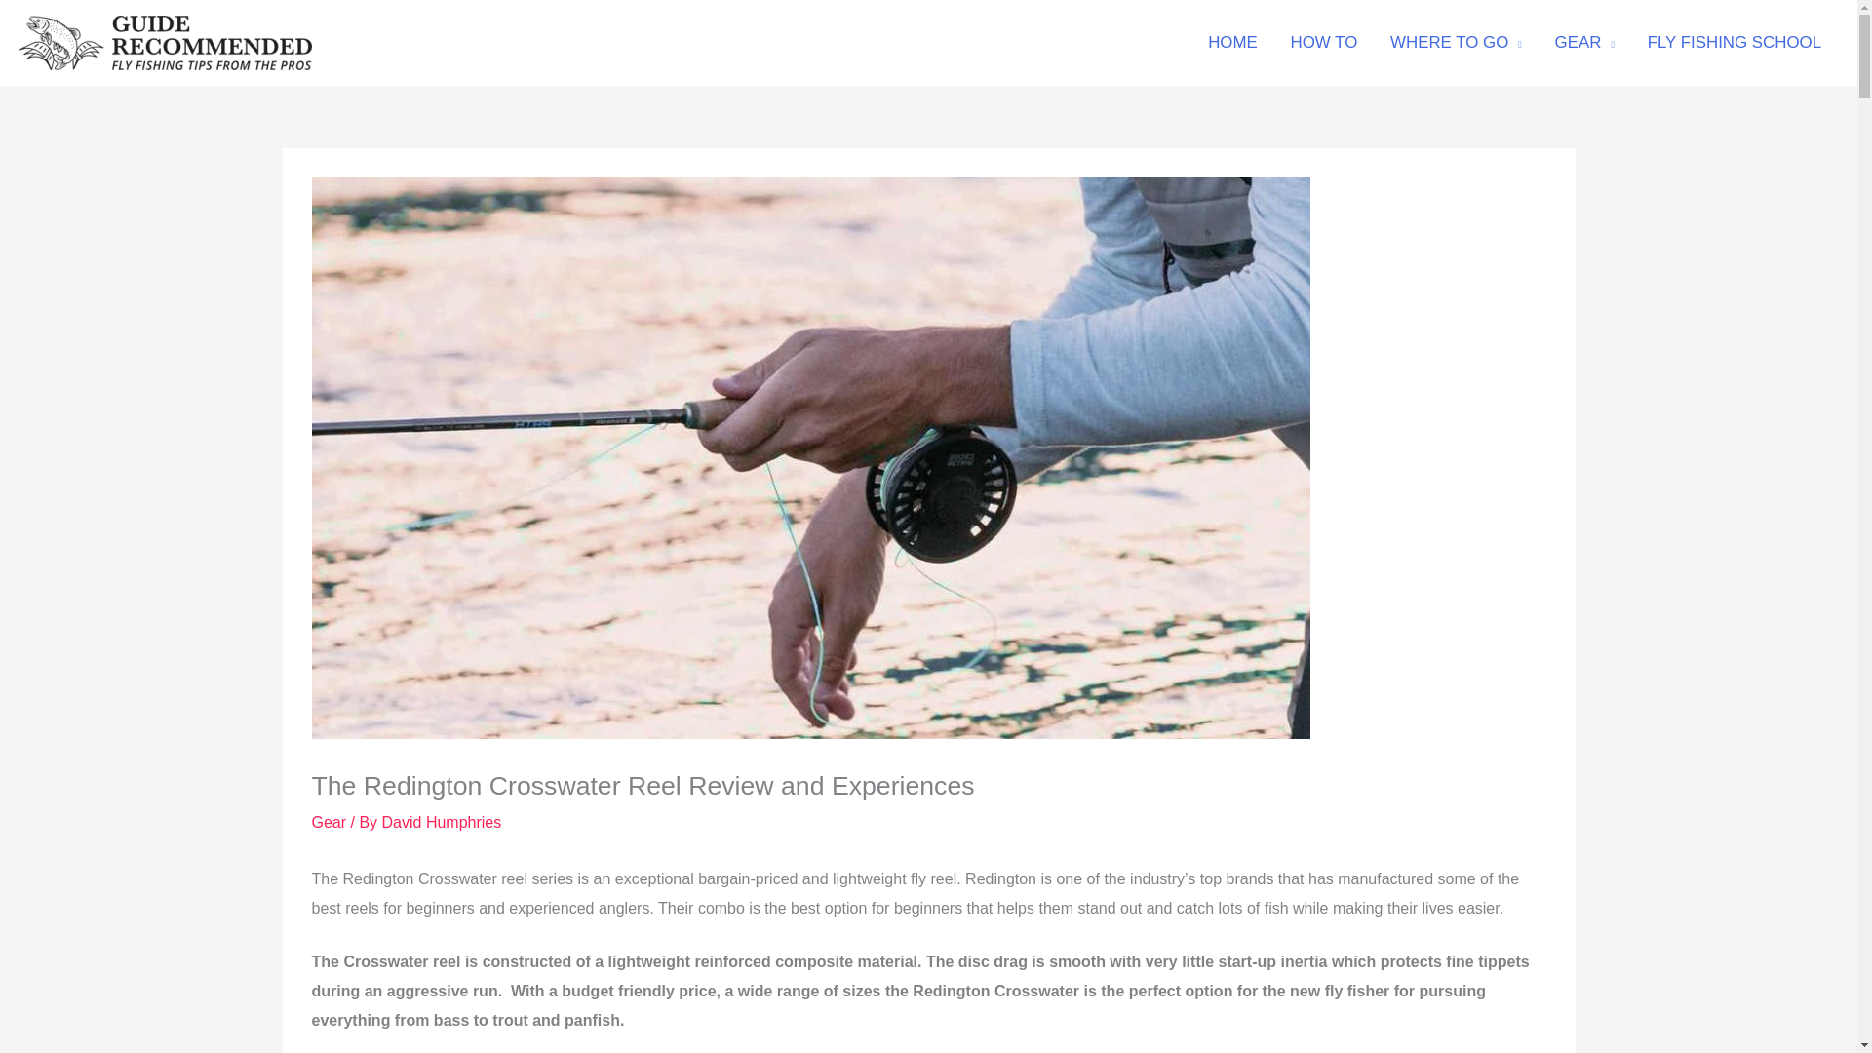 The image size is (1872, 1053). What do you see at coordinates (330, 822) in the screenshot?
I see `Gear` at bounding box center [330, 822].